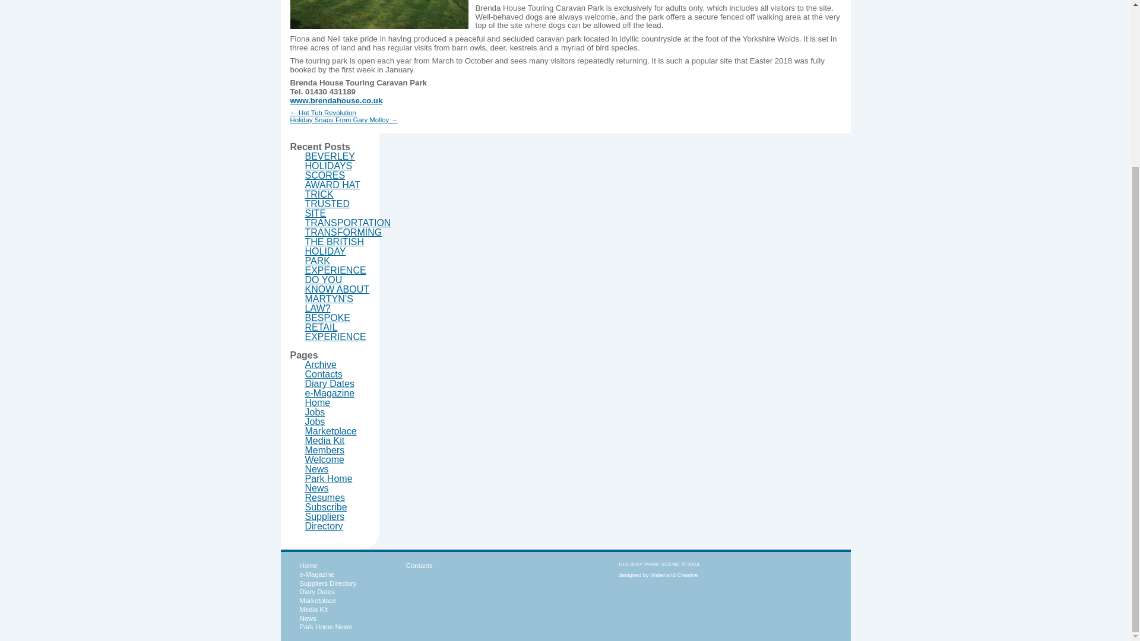 The height and width of the screenshot is (641, 1140). What do you see at coordinates (327, 507) in the screenshot?
I see `Subscribe` at bounding box center [327, 507].